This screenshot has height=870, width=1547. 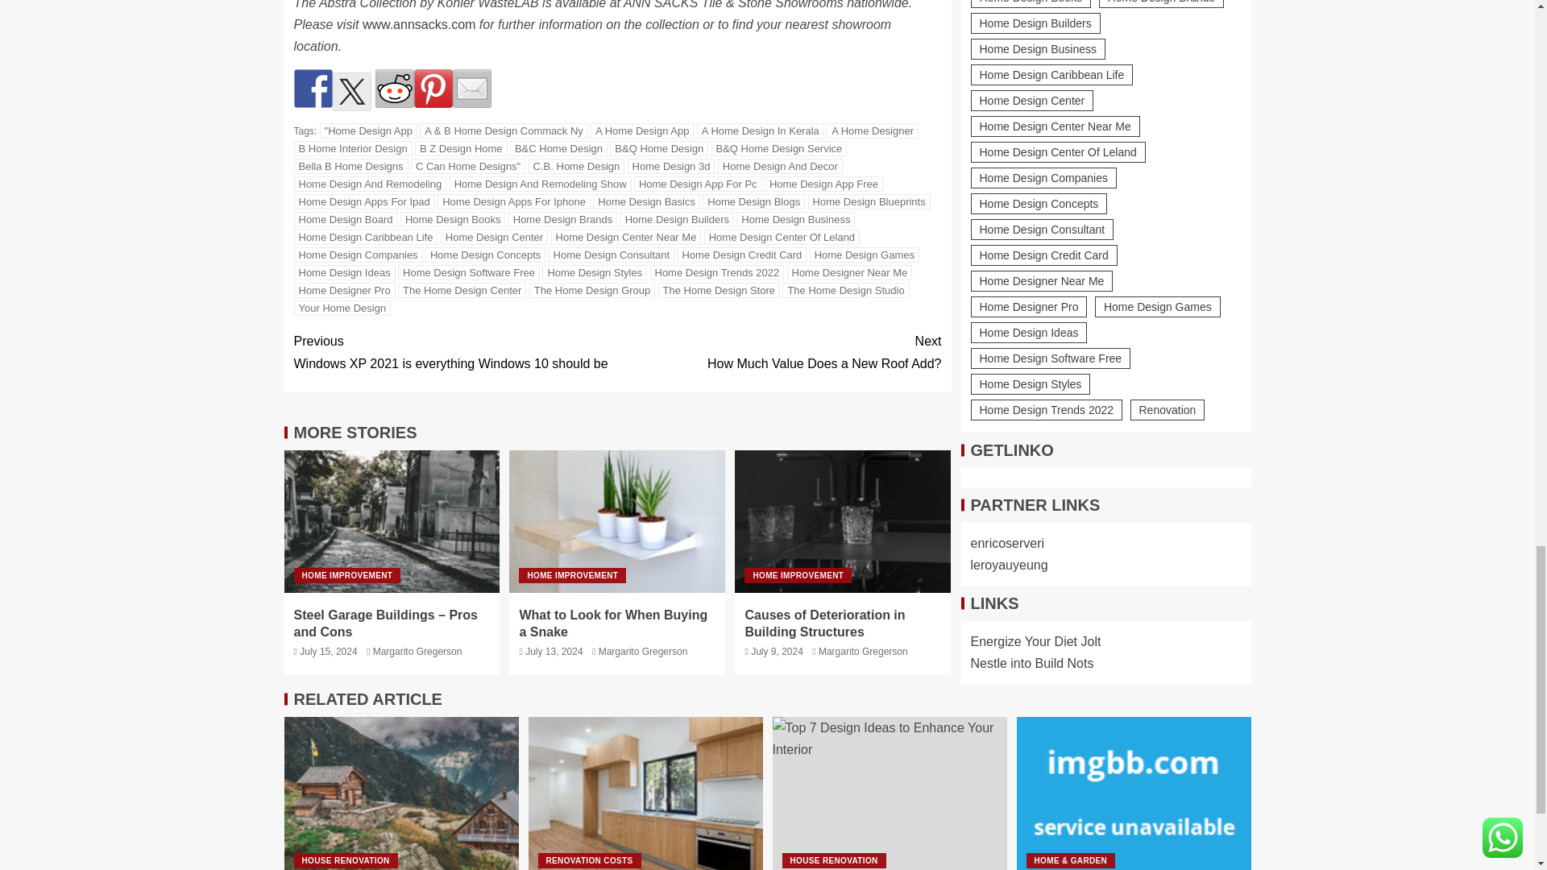 What do you see at coordinates (419, 24) in the screenshot?
I see `www.annsacks.com` at bounding box center [419, 24].